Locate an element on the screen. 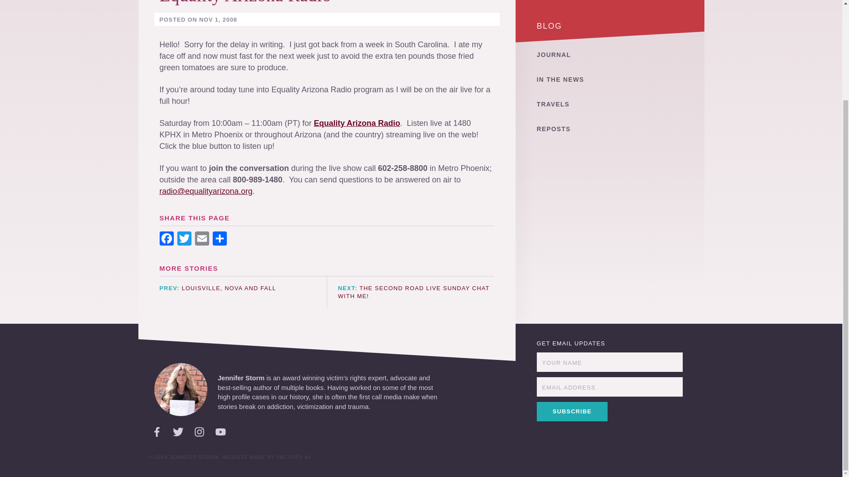  Equality Arizona is located at coordinates (345, 123).